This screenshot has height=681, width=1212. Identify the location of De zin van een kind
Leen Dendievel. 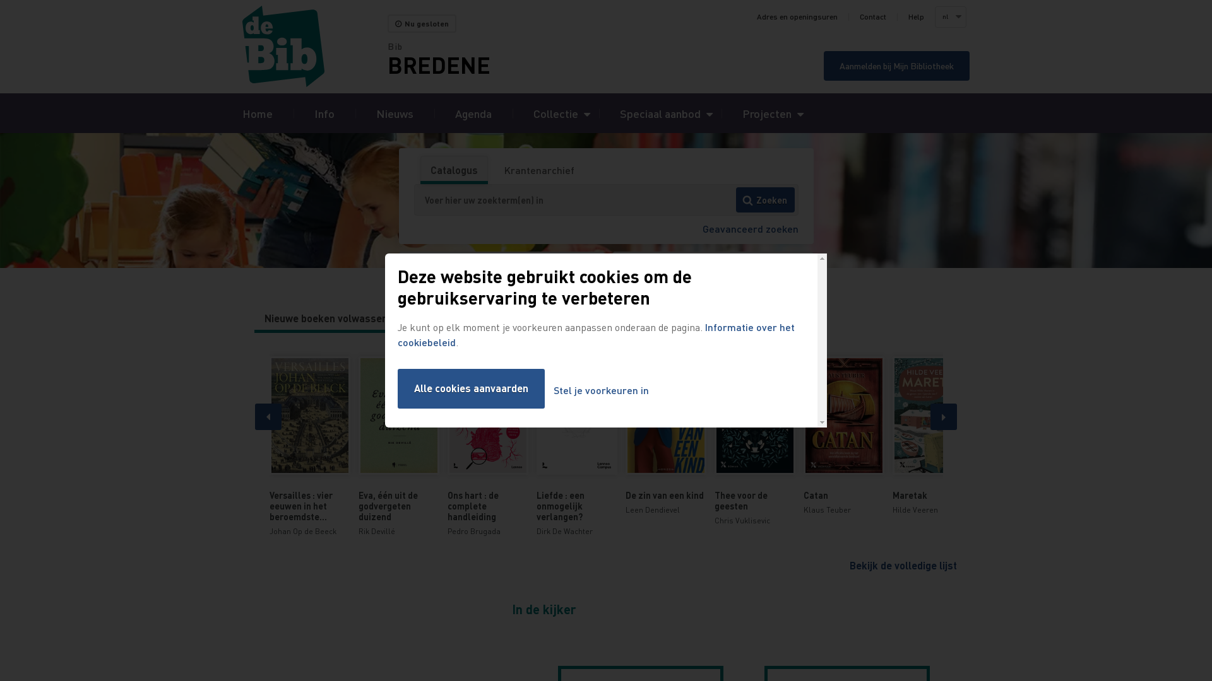
(665, 436).